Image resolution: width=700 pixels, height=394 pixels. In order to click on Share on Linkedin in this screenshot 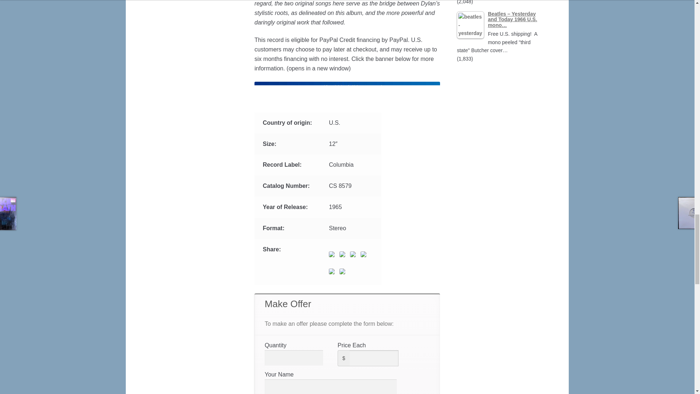, I will do `click(333, 273)`.